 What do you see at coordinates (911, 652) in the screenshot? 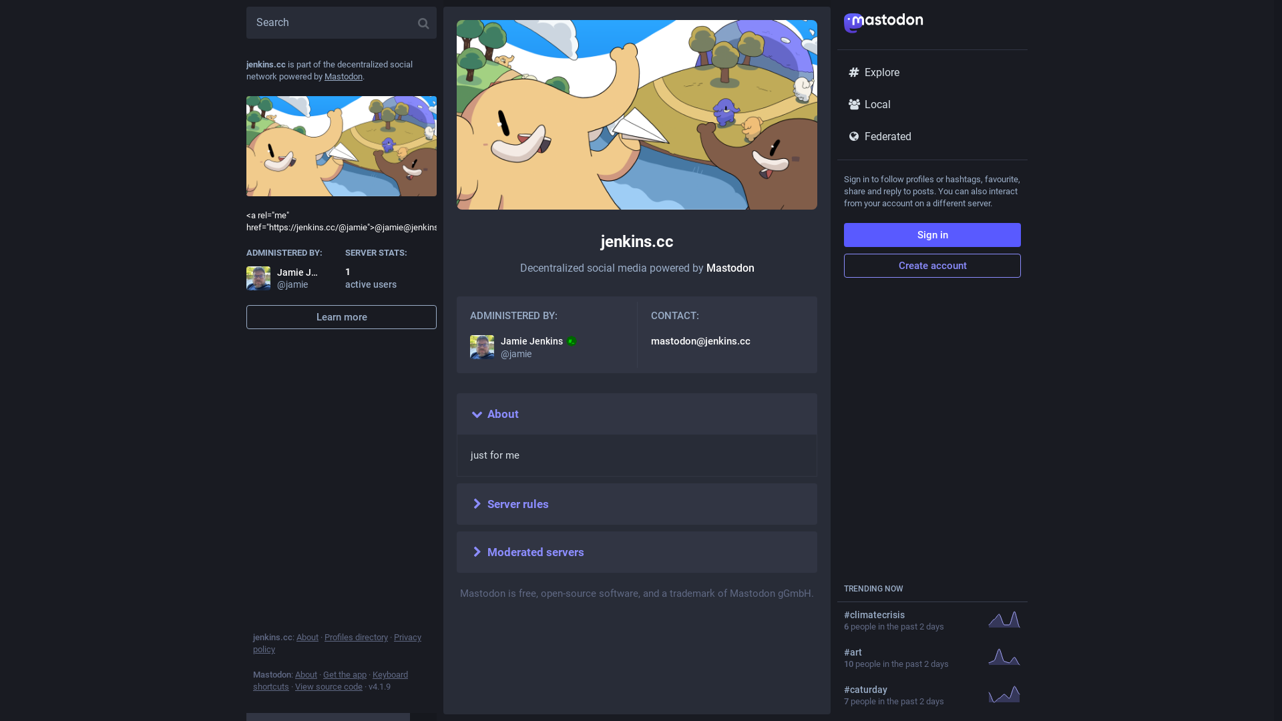
I see `#art` at bounding box center [911, 652].